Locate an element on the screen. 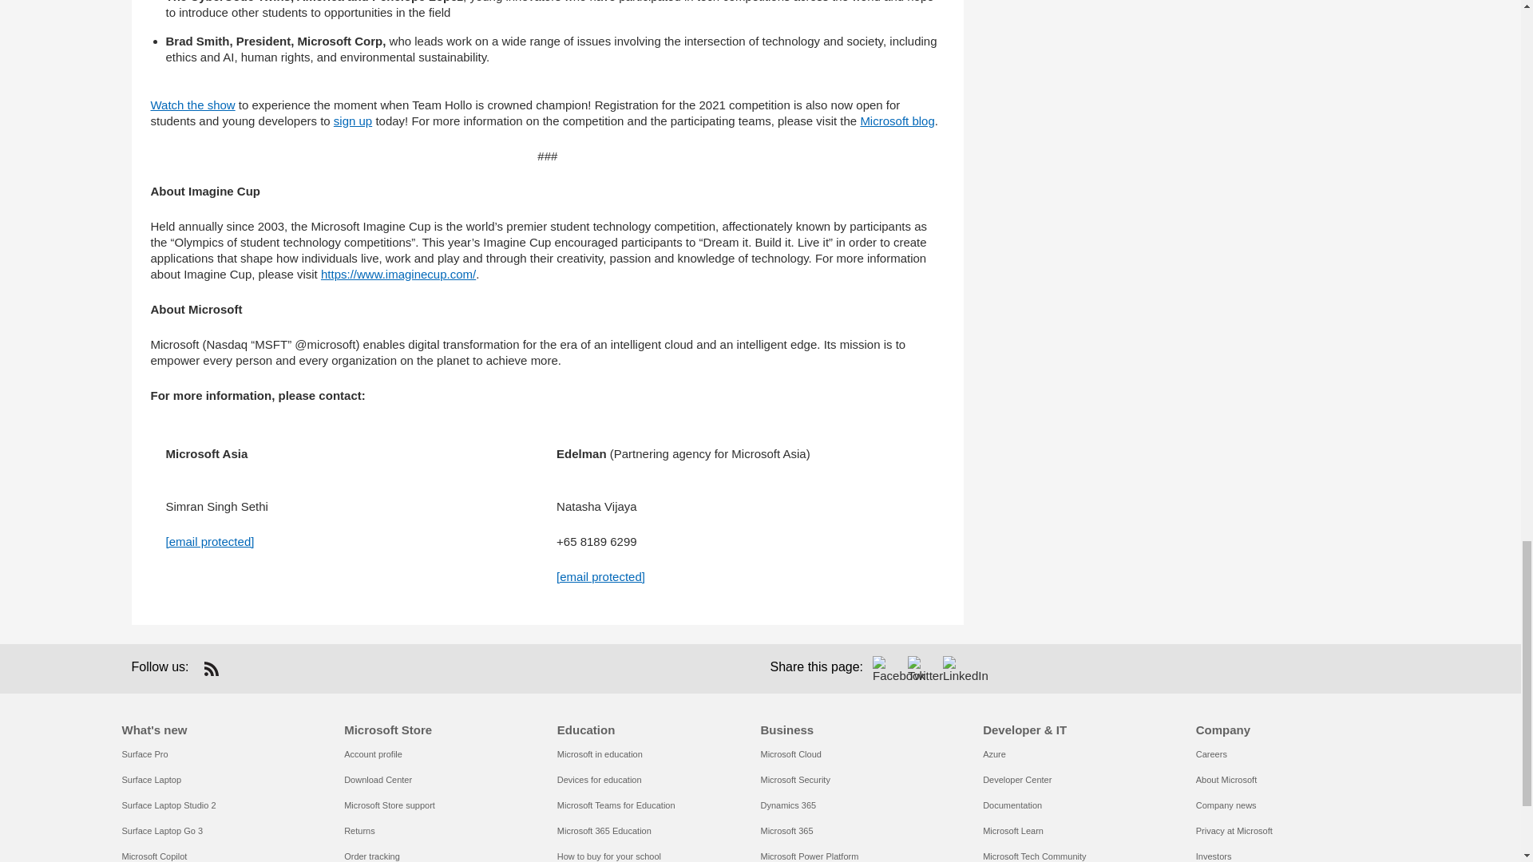 The height and width of the screenshot is (862, 1533). Share on LinkedIn is located at coordinates (955, 669).